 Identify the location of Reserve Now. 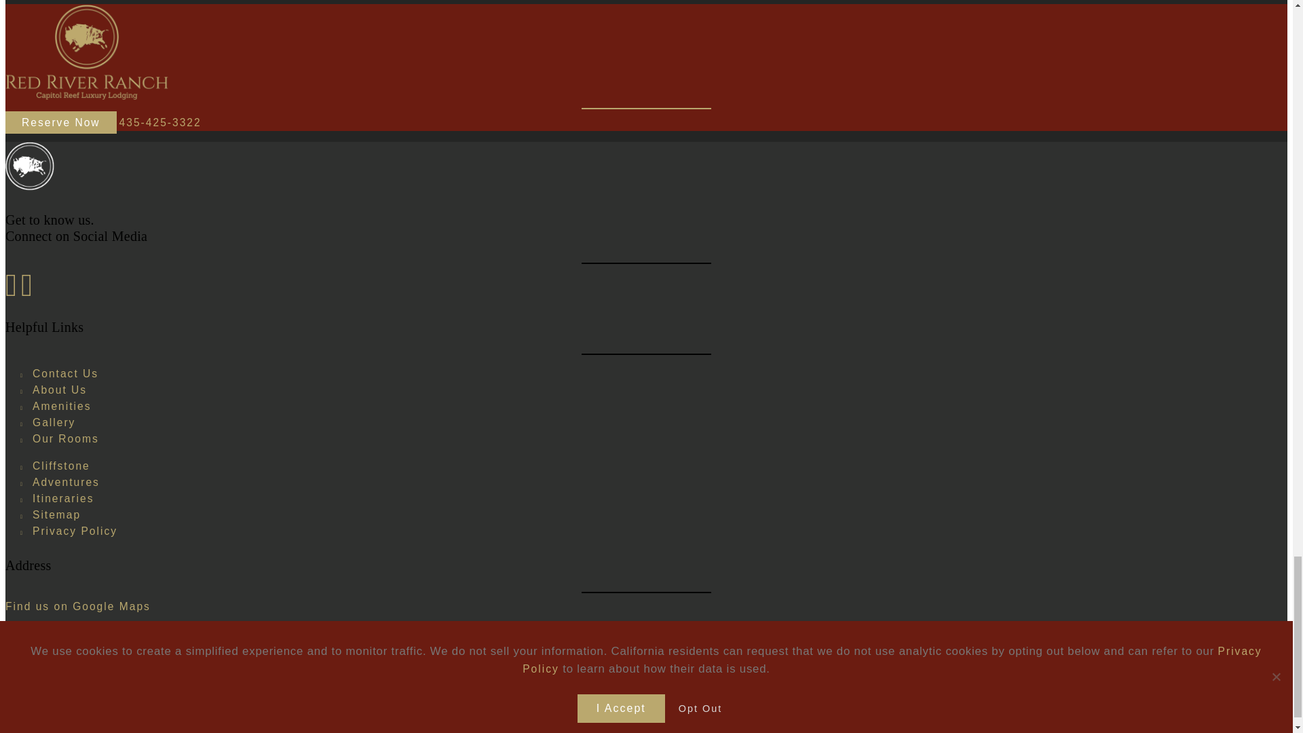
(61, 122).